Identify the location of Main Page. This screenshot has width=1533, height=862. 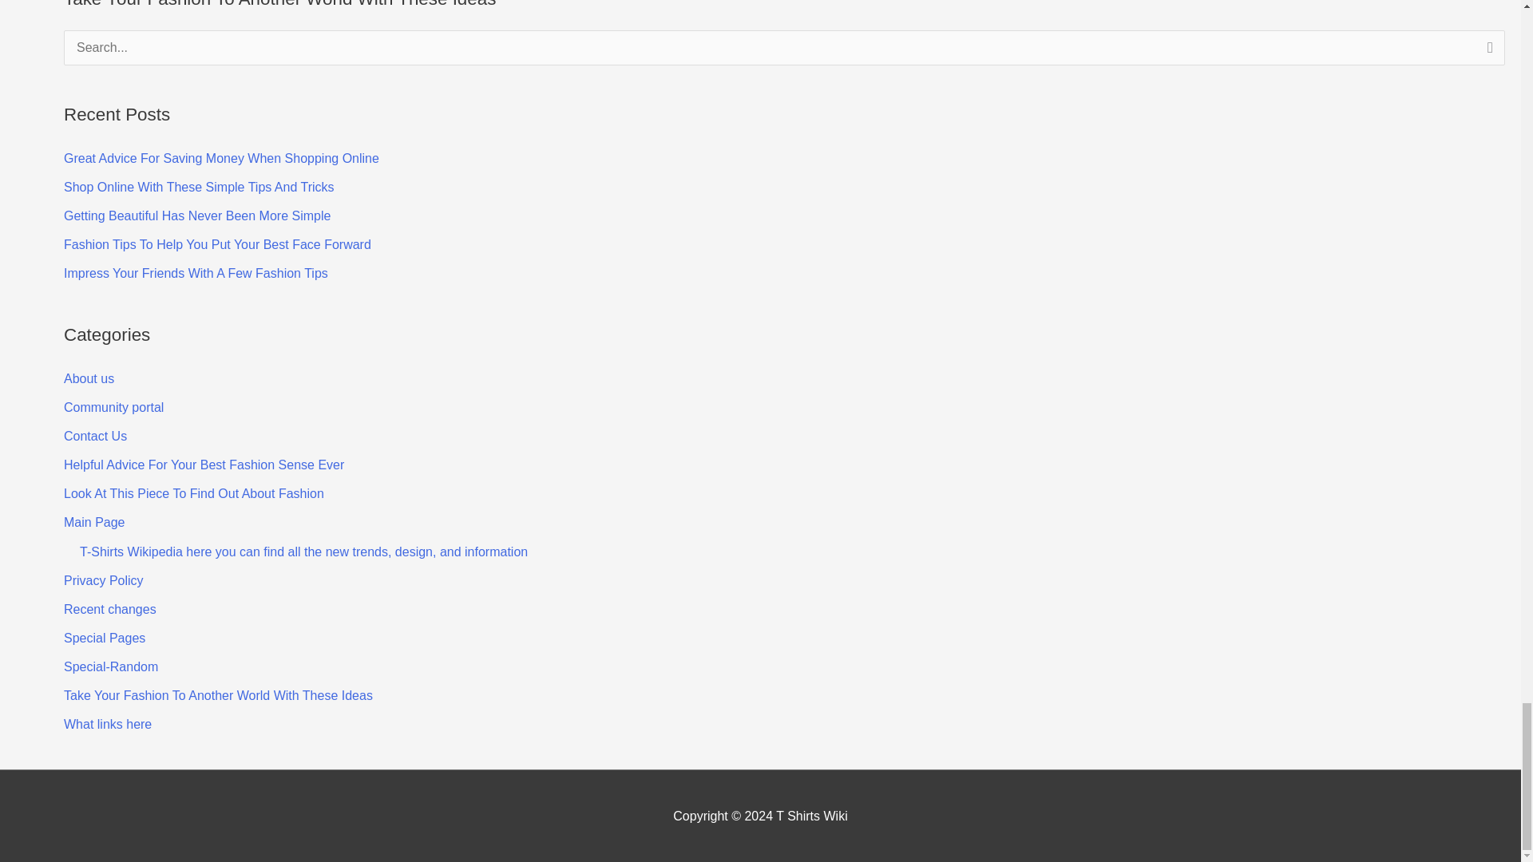
(94, 522).